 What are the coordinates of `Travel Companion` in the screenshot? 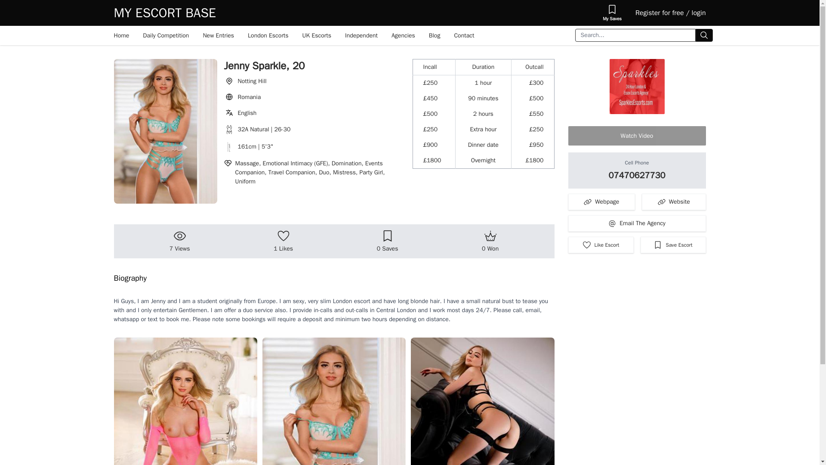 It's located at (293, 172).